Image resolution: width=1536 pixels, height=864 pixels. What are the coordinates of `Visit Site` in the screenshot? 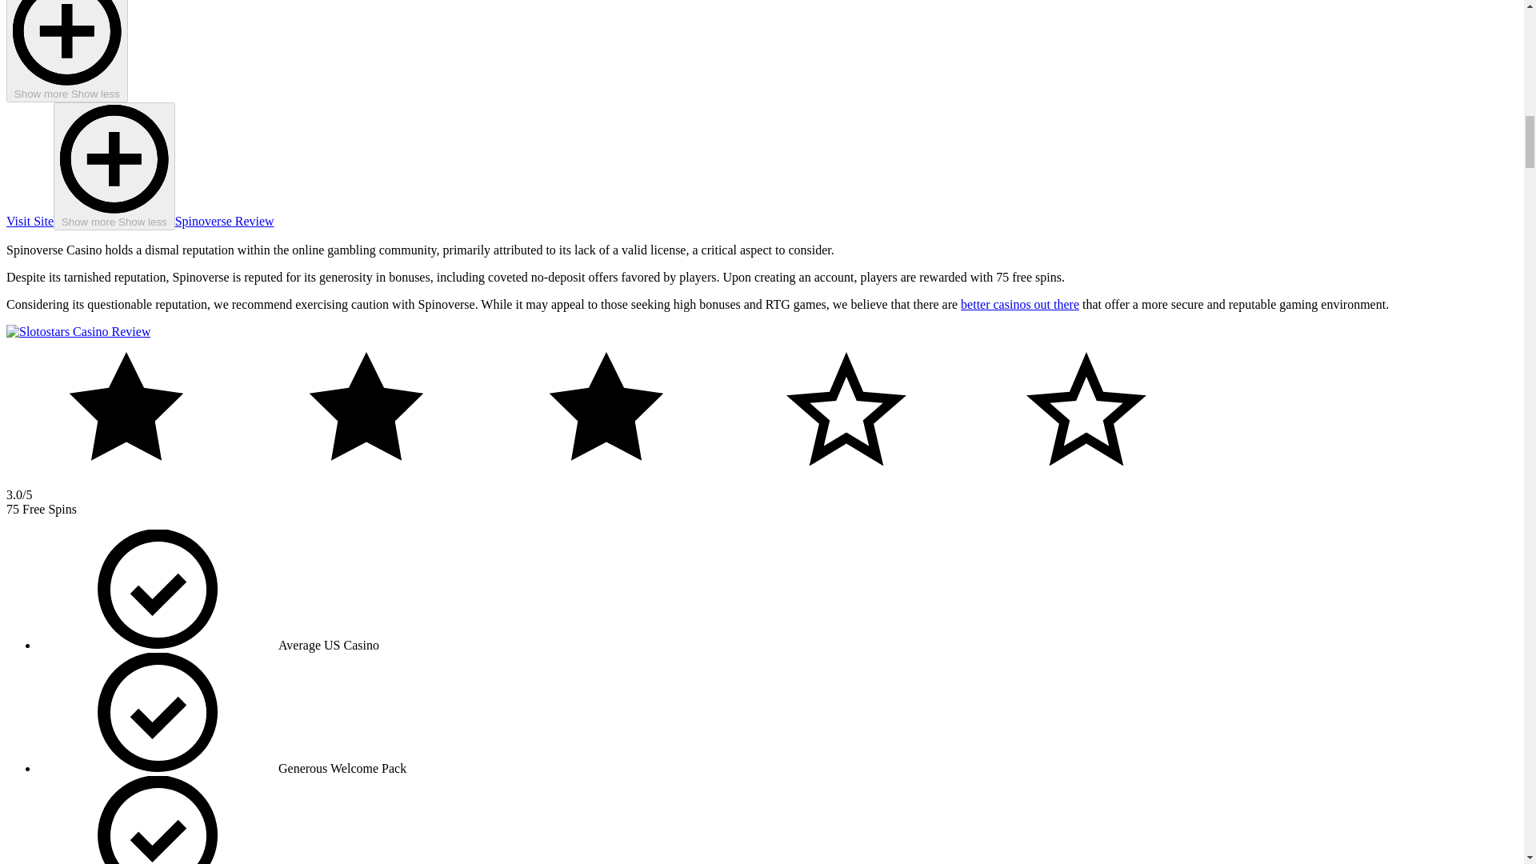 It's located at (30, 221).